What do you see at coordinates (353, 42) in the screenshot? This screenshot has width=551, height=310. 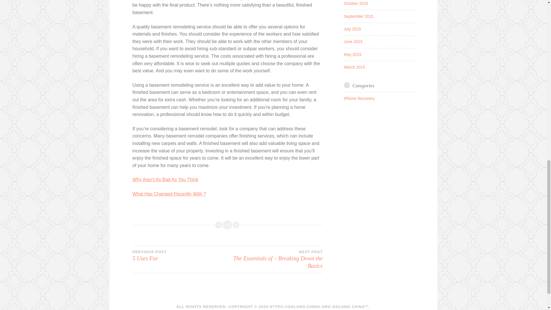 I see `June 2015` at bounding box center [353, 42].